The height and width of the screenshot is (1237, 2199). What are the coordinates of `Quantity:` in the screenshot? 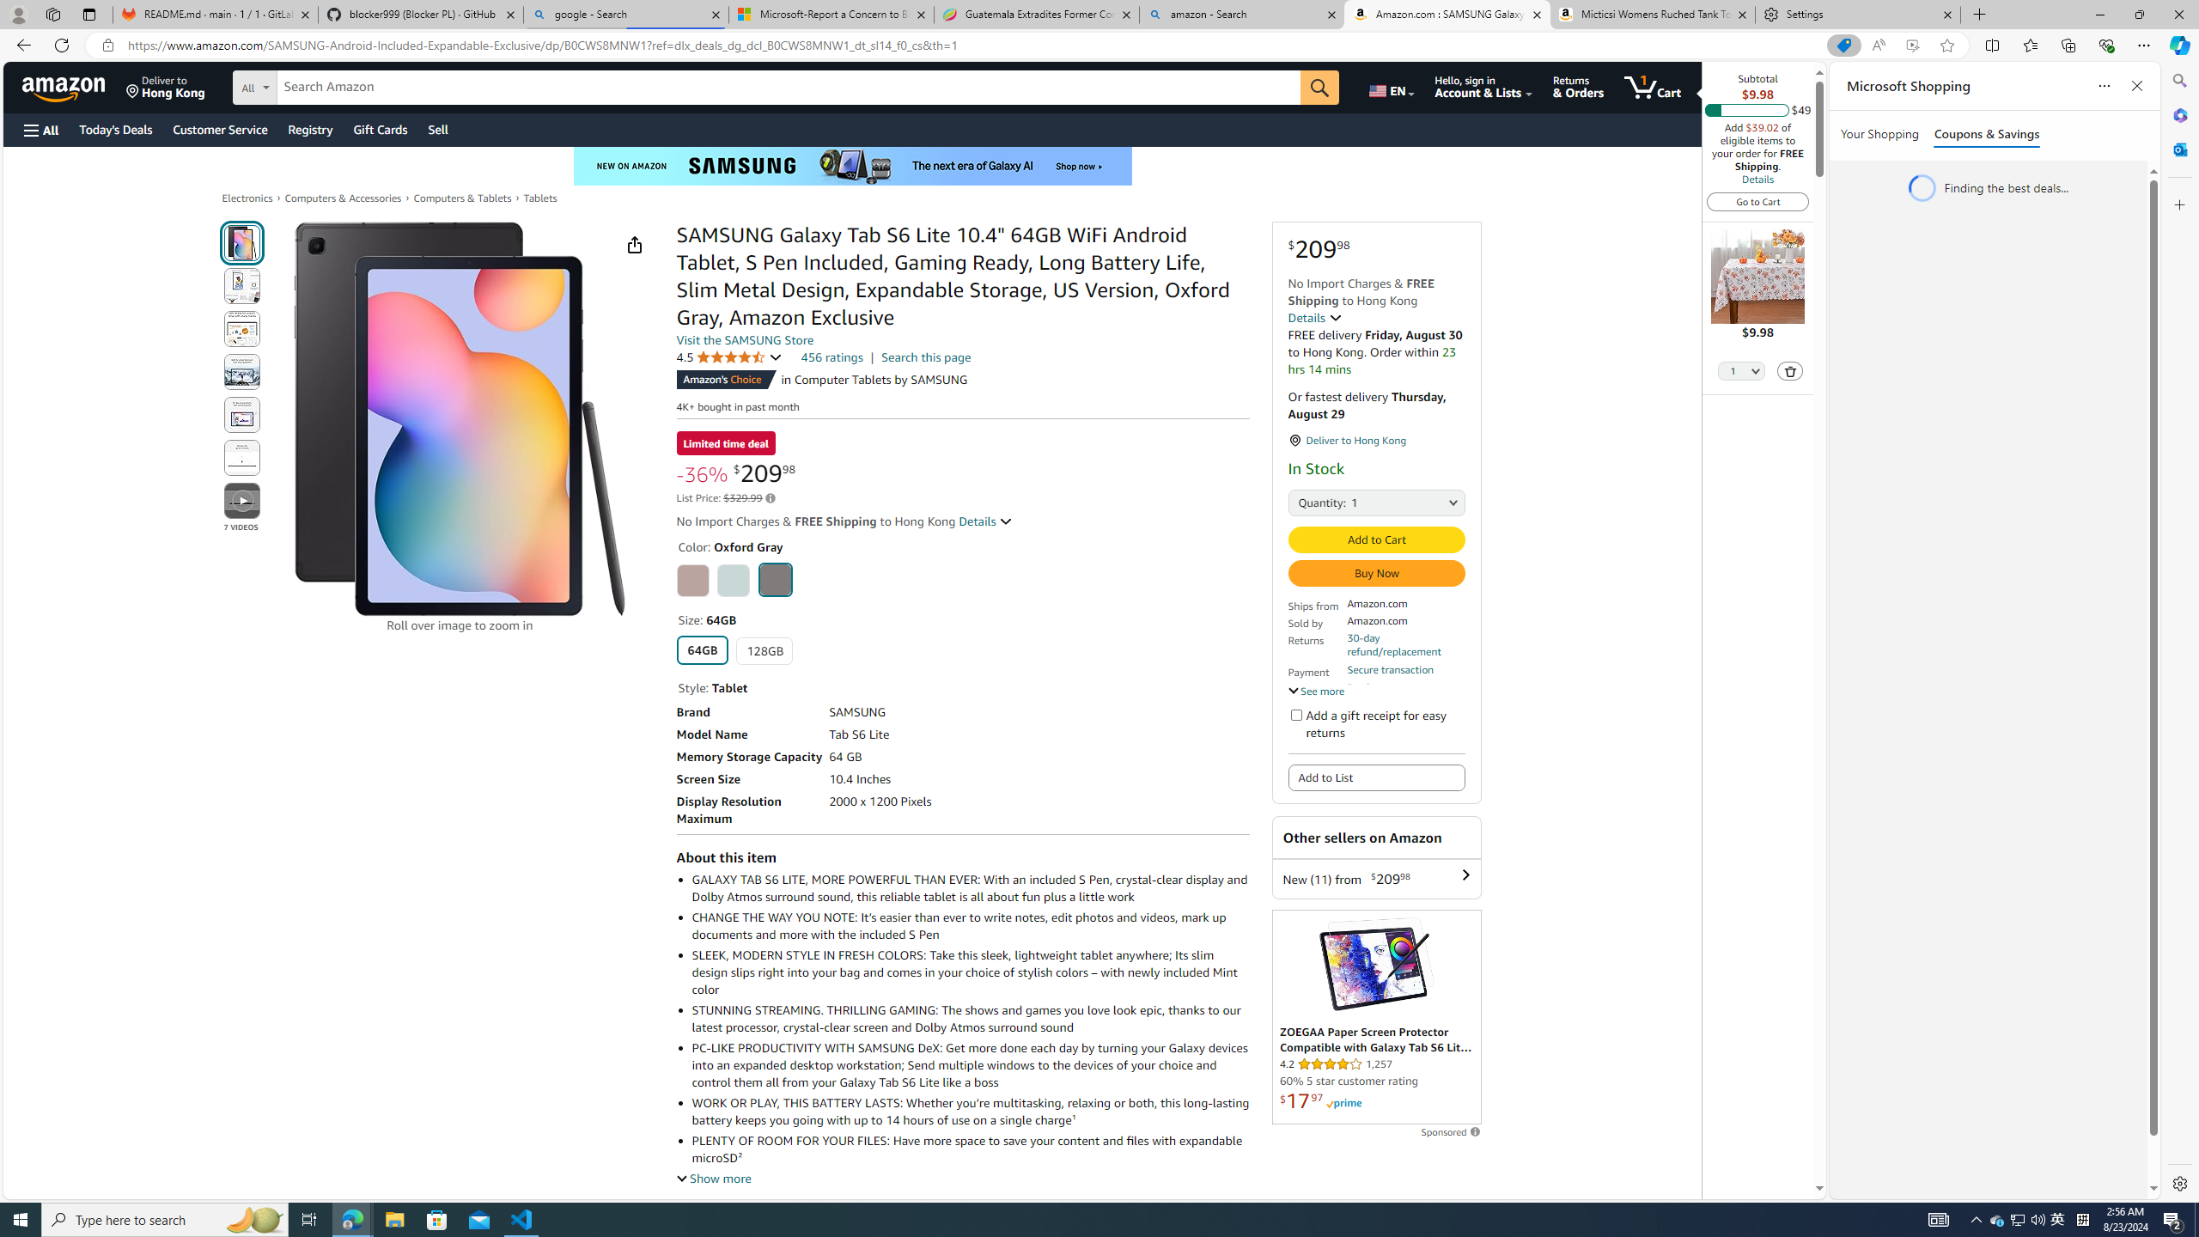 It's located at (1304, 502).